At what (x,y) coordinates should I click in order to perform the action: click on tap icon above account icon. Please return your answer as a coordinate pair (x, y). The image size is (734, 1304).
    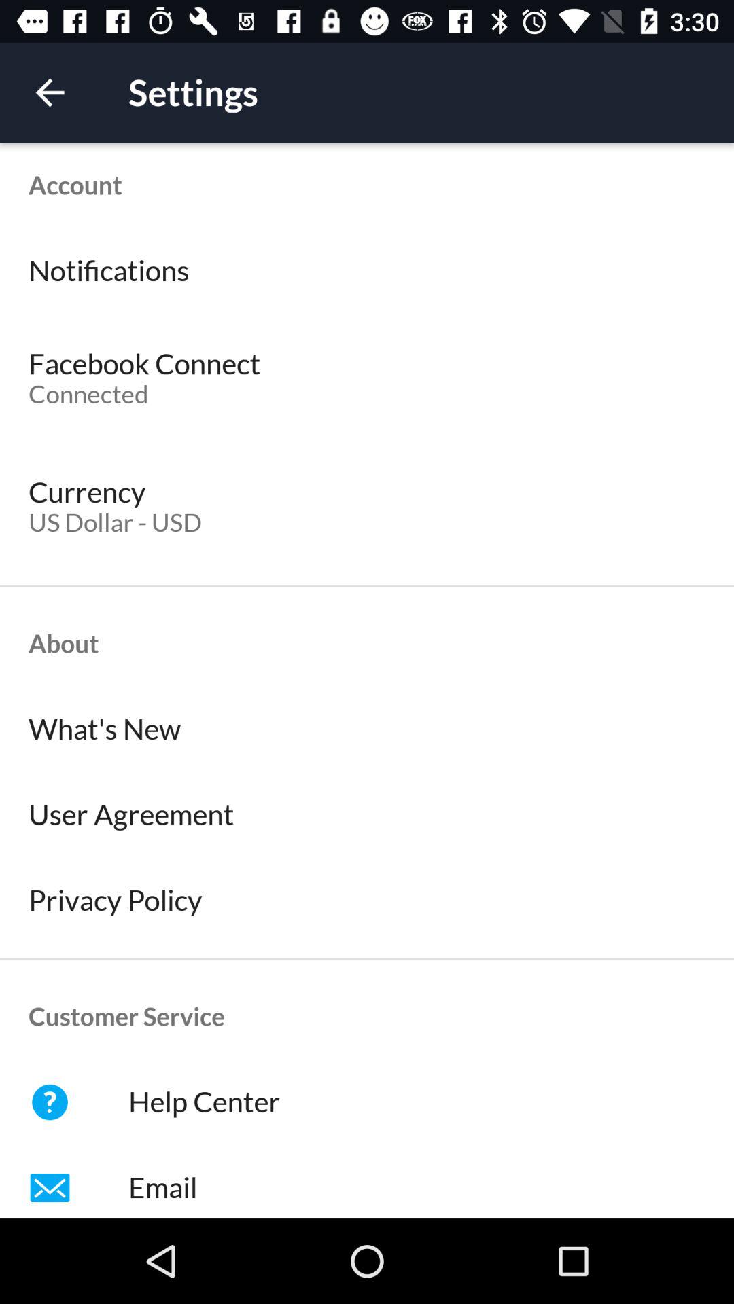
    Looking at the image, I should click on (50, 92).